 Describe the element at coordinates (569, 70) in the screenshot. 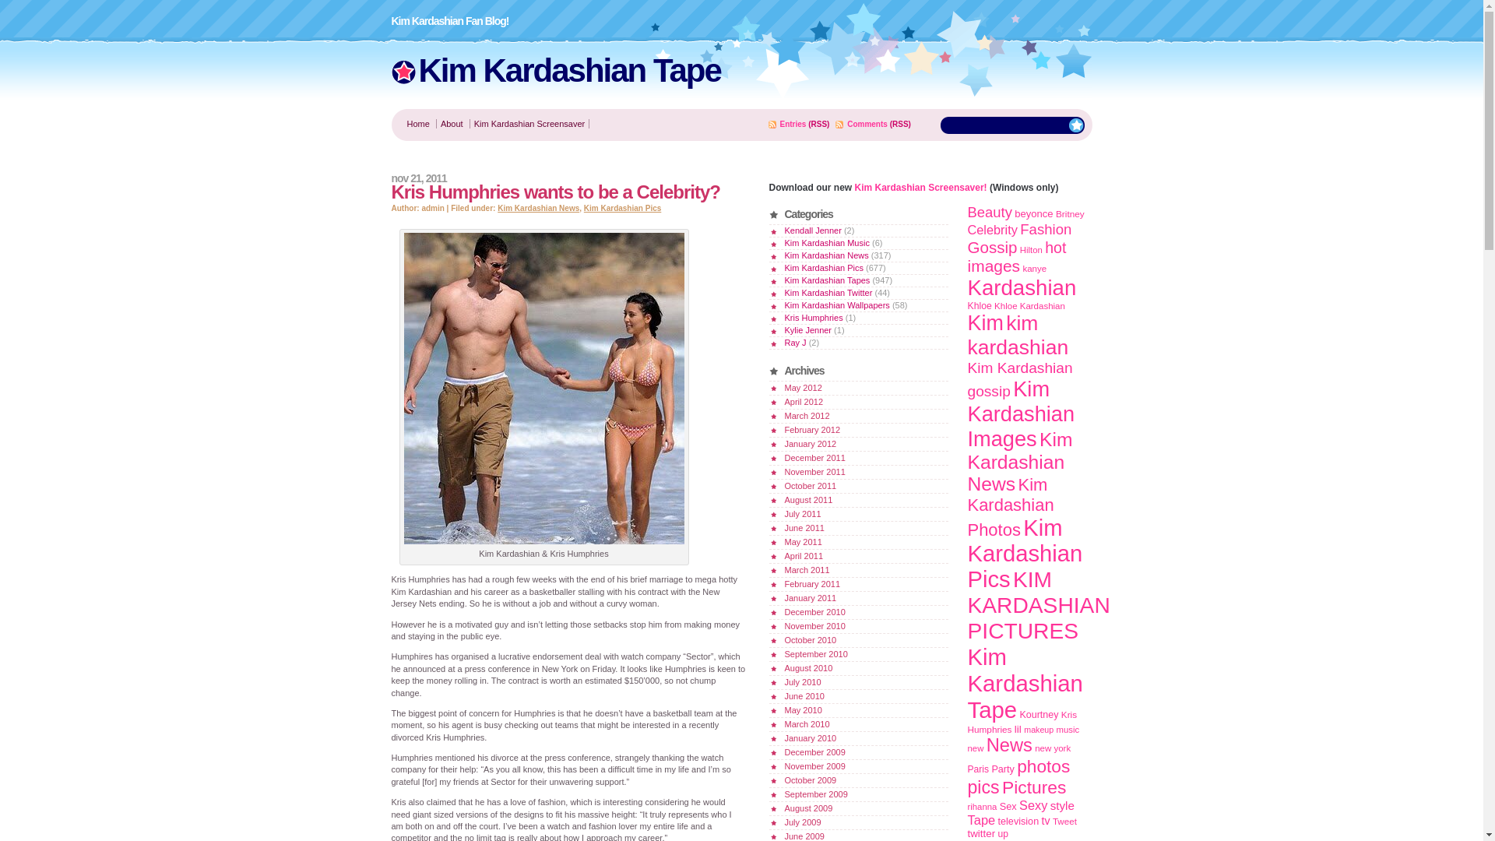

I see `Kim Kardashian Tape` at that location.